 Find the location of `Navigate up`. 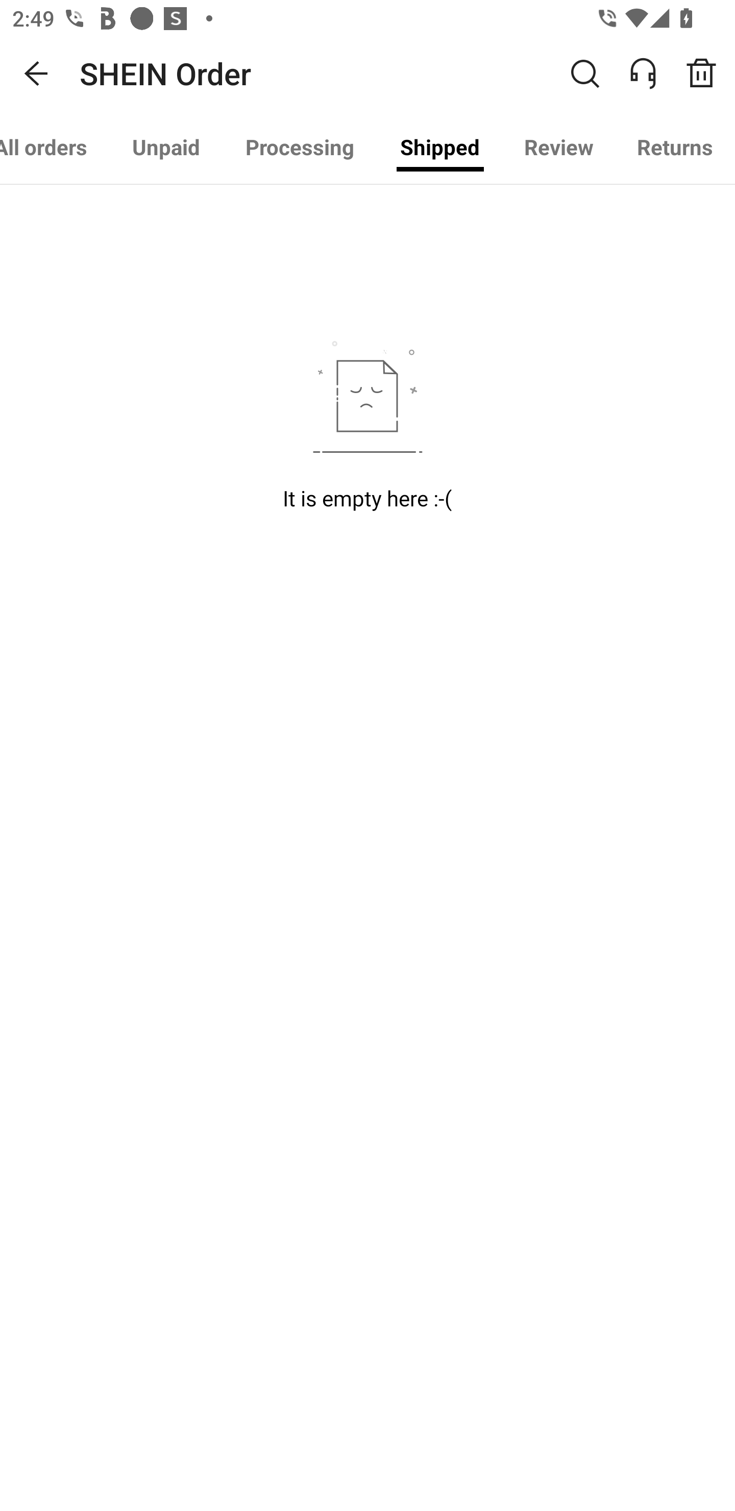

Navigate up is located at coordinates (37, 74).